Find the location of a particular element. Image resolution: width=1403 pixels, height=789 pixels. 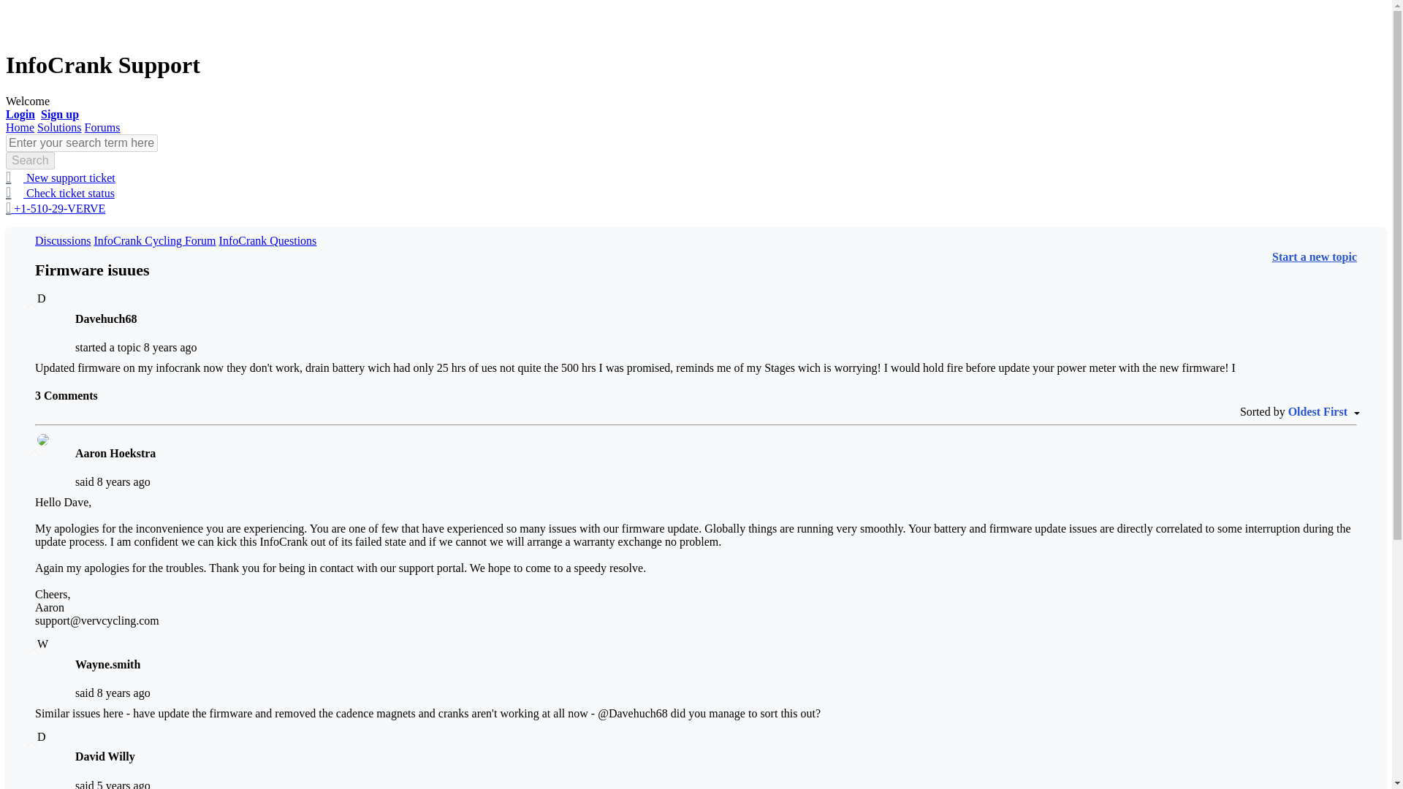

Search is located at coordinates (29, 161).